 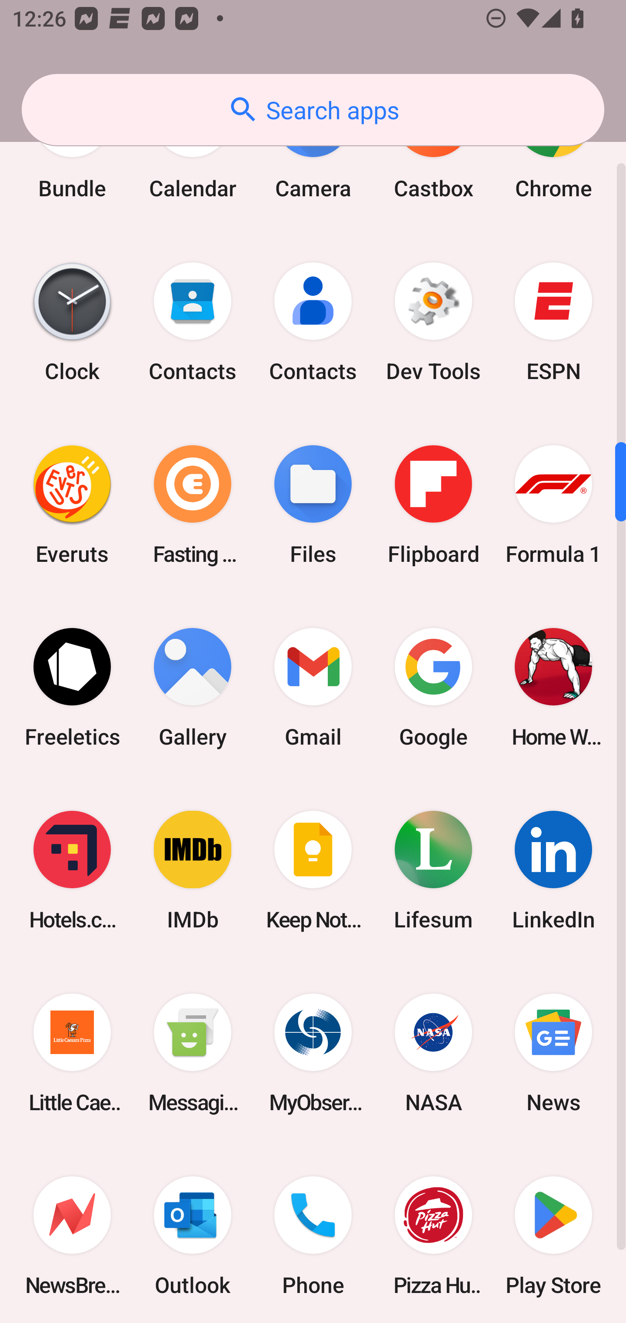 I want to click on Freeletics, so click(x=72, y=688).